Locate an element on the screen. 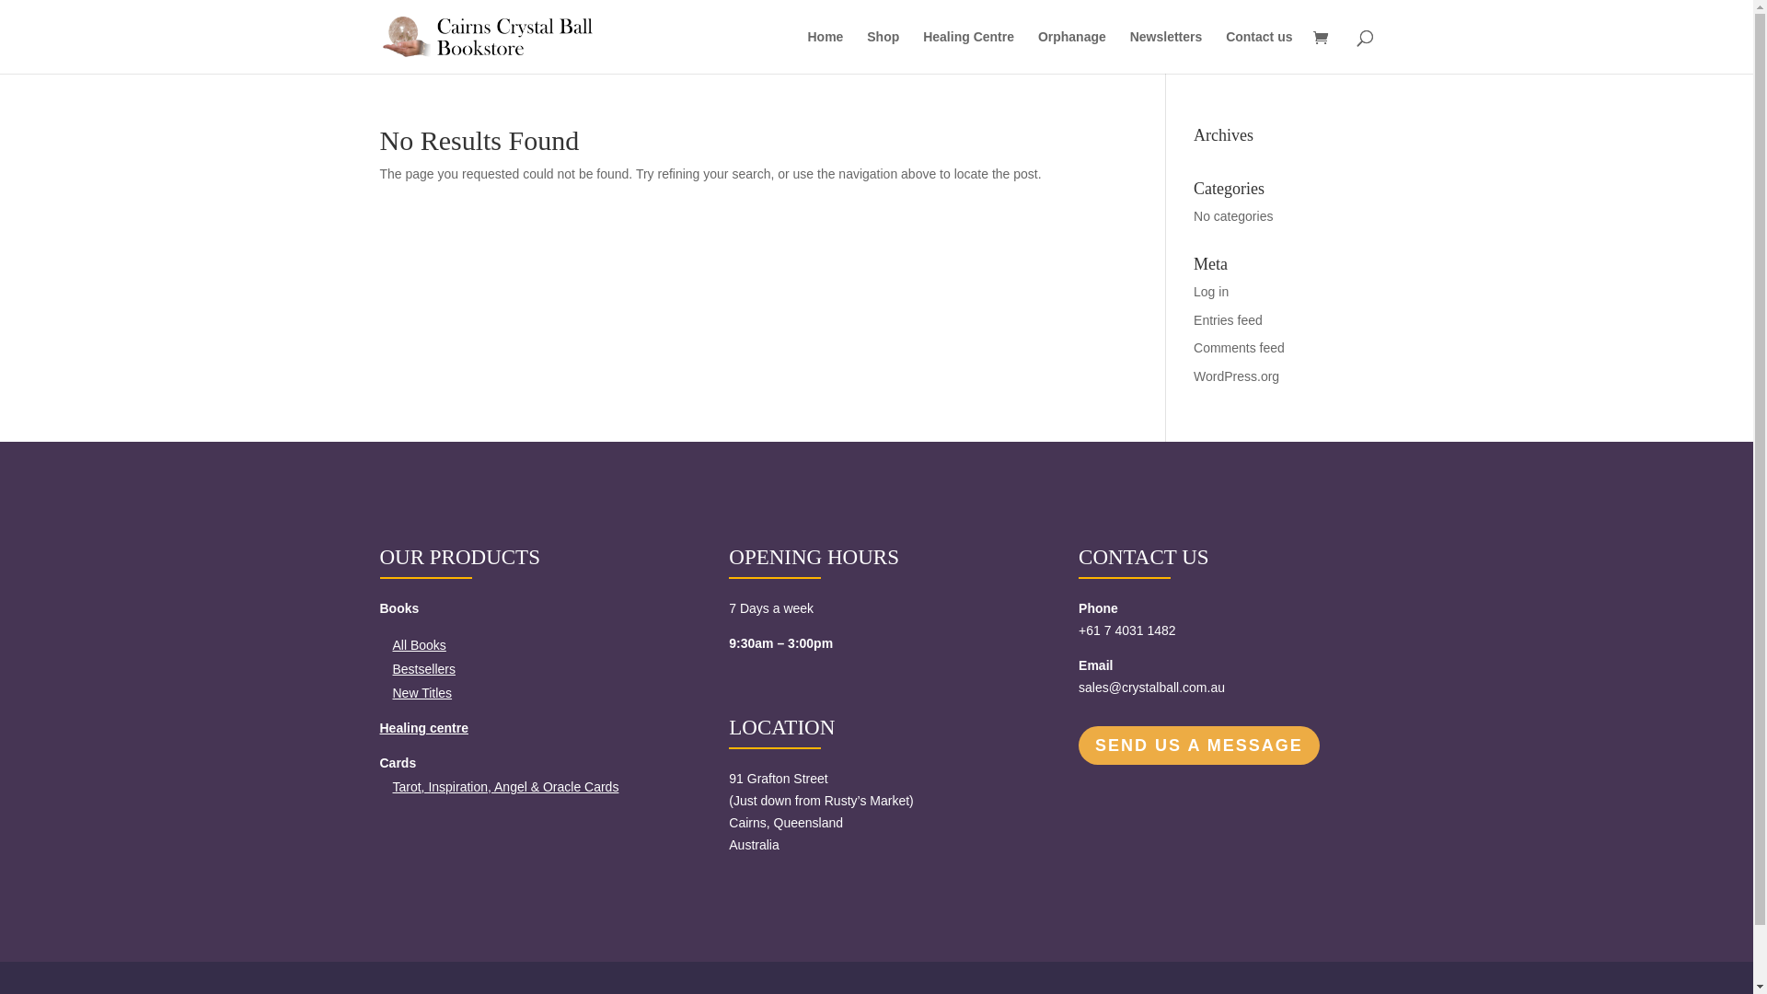 The height and width of the screenshot is (994, 1767). Tarot, Inspiration, Angel & Oracle Cards is located at coordinates (505, 787).